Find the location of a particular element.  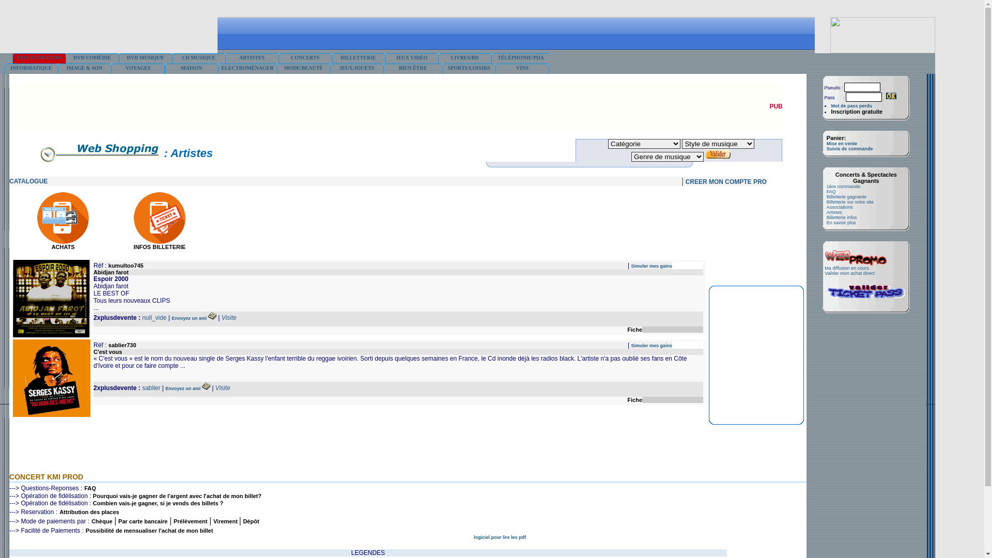

Inscription gratuite is located at coordinates (857, 112).